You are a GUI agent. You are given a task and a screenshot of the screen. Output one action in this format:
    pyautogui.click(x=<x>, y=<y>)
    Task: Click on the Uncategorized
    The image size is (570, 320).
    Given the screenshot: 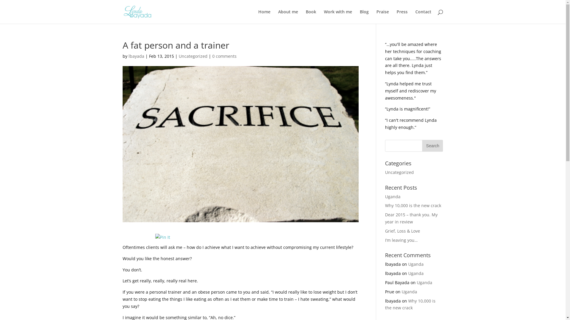 What is the action you would take?
    pyautogui.click(x=400, y=172)
    